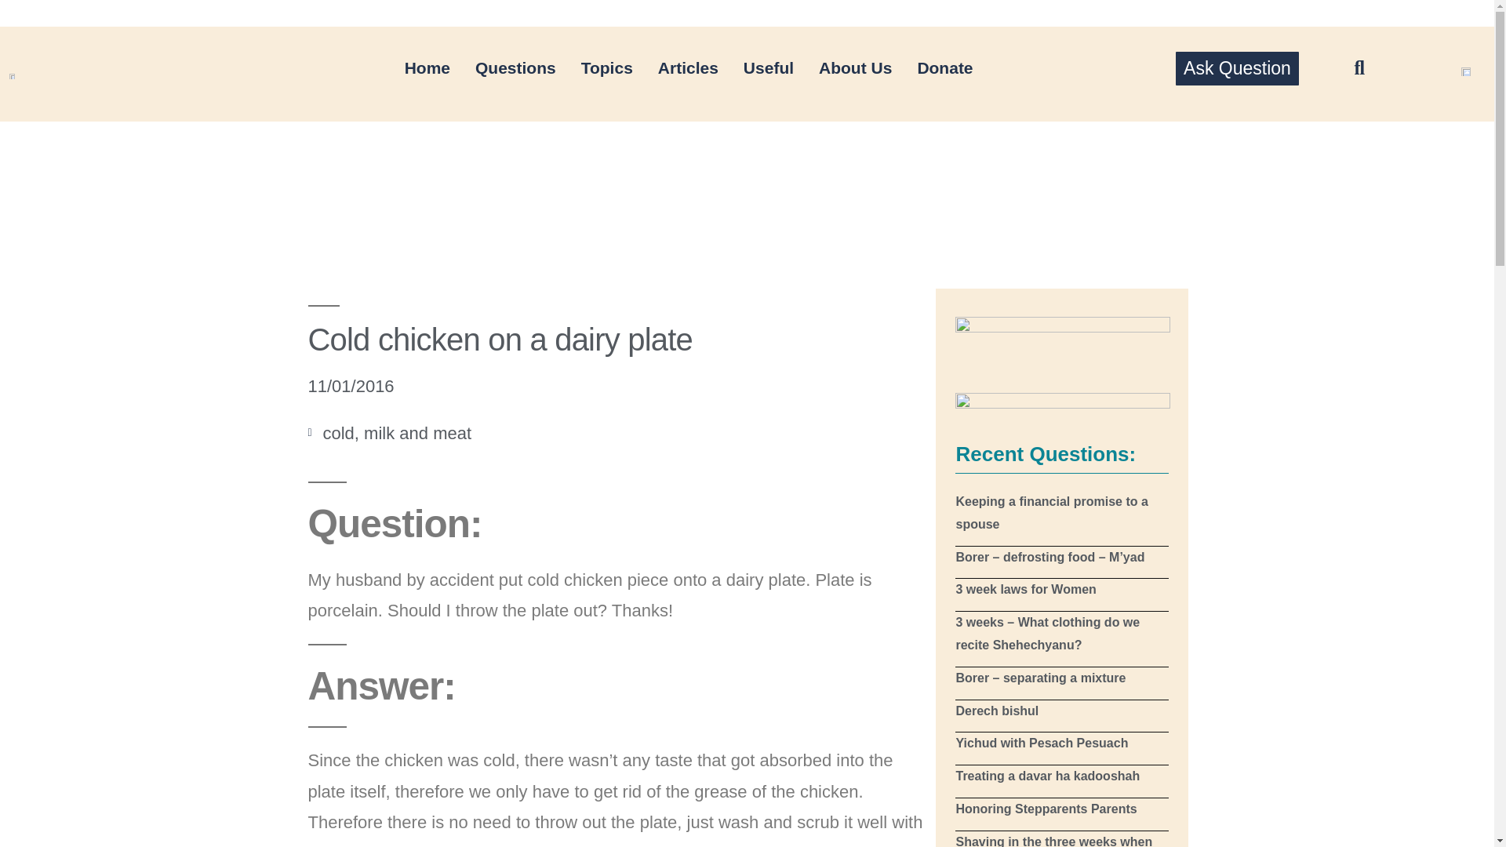 This screenshot has height=847, width=1506. What do you see at coordinates (607, 67) in the screenshot?
I see `Topics` at bounding box center [607, 67].